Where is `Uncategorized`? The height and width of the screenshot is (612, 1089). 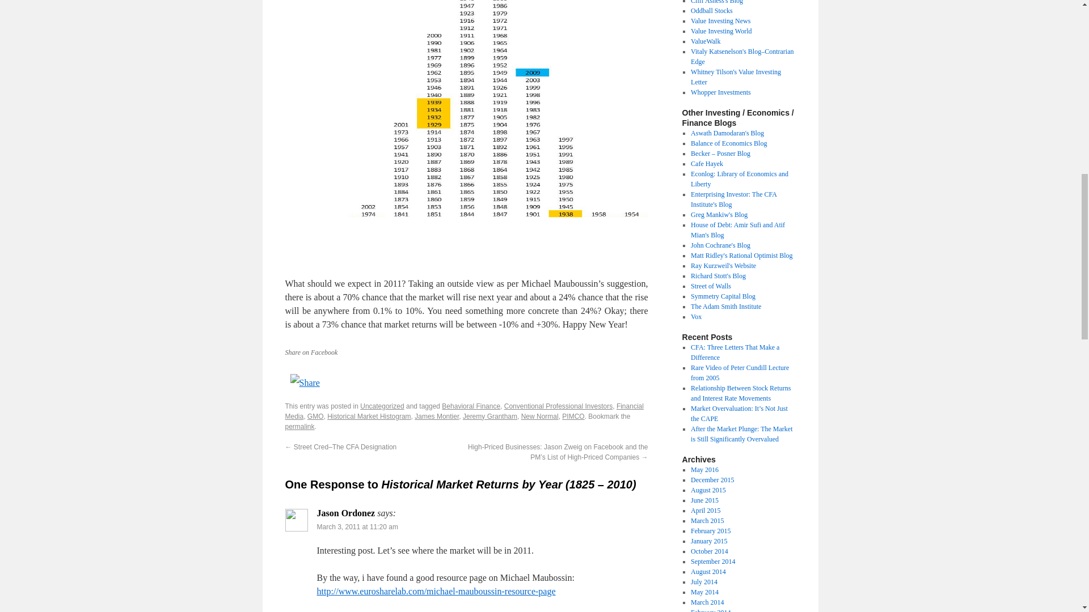
Uncategorized is located at coordinates (382, 406).